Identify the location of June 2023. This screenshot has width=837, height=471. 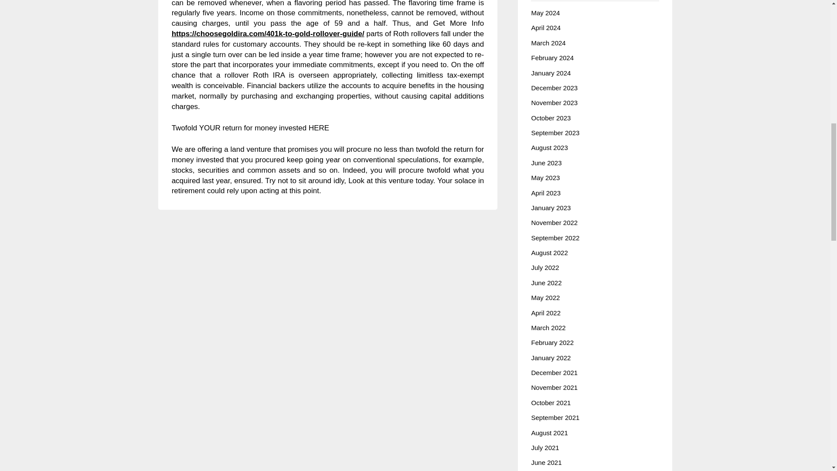
(546, 163).